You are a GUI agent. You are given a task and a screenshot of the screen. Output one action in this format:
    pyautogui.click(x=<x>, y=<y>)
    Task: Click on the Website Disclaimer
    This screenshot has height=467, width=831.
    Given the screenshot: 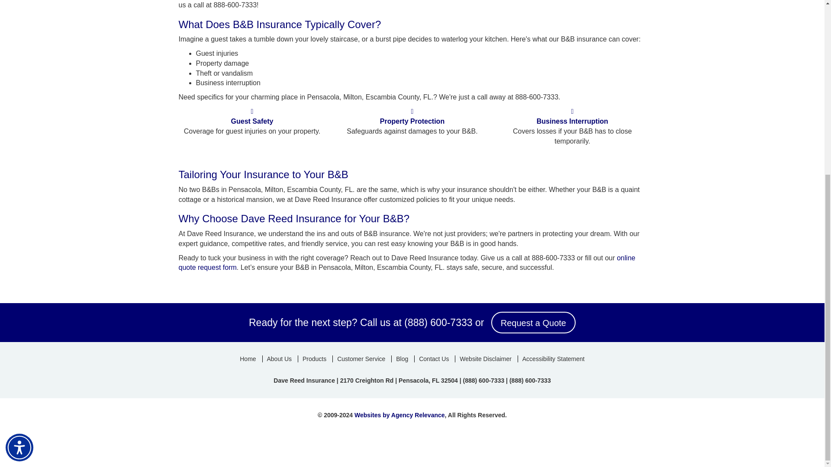 What is the action you would take?
    pyautogui.click(x=485, y=359)
    